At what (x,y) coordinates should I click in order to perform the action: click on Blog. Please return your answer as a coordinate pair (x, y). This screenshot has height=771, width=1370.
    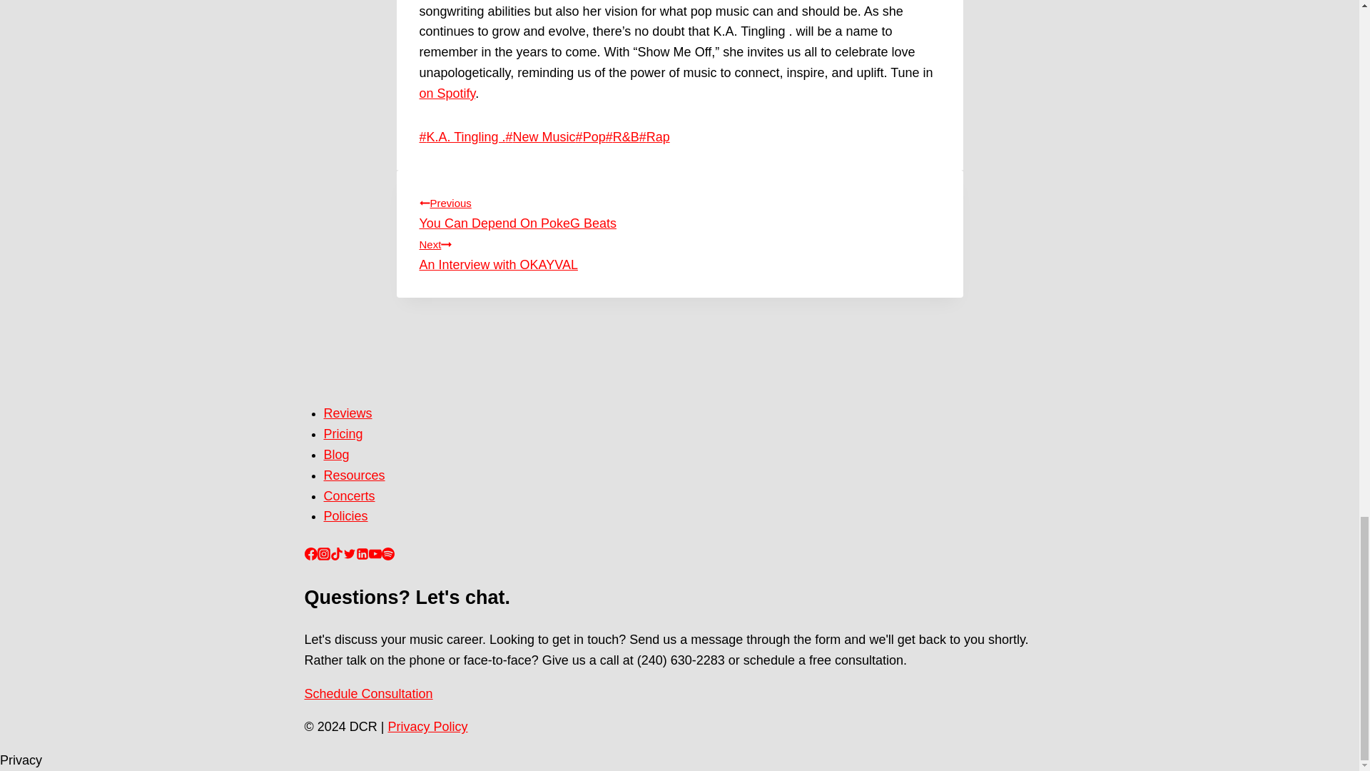
    Looking at the image, I should click on (354, 475).